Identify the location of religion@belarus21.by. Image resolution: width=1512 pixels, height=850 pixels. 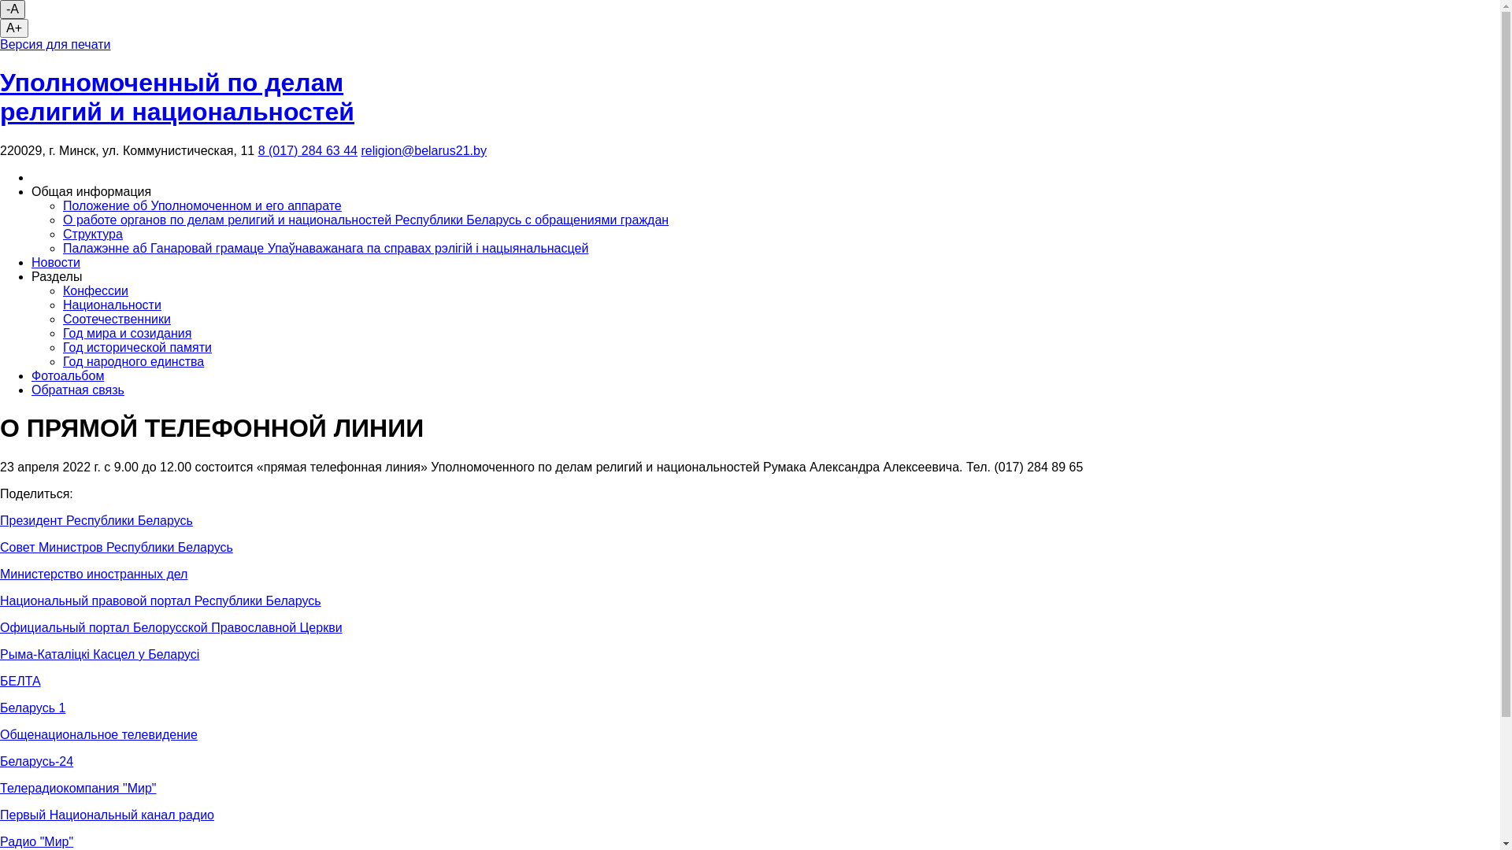
(424, 151).